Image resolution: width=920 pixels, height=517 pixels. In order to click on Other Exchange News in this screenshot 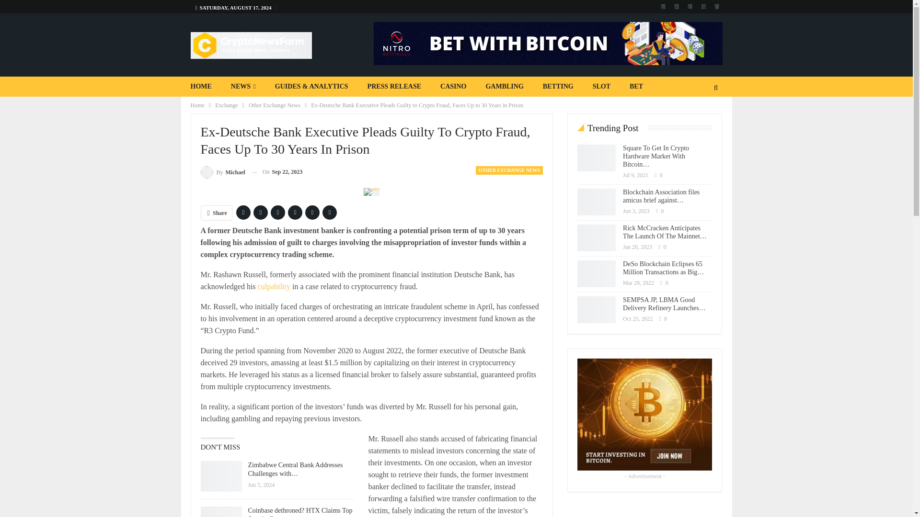, I will do `click(274, 105)`.